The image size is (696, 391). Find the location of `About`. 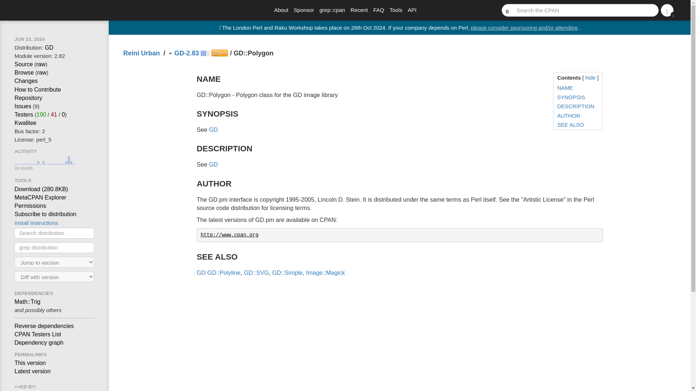

About is located at coordinates (281, 10).